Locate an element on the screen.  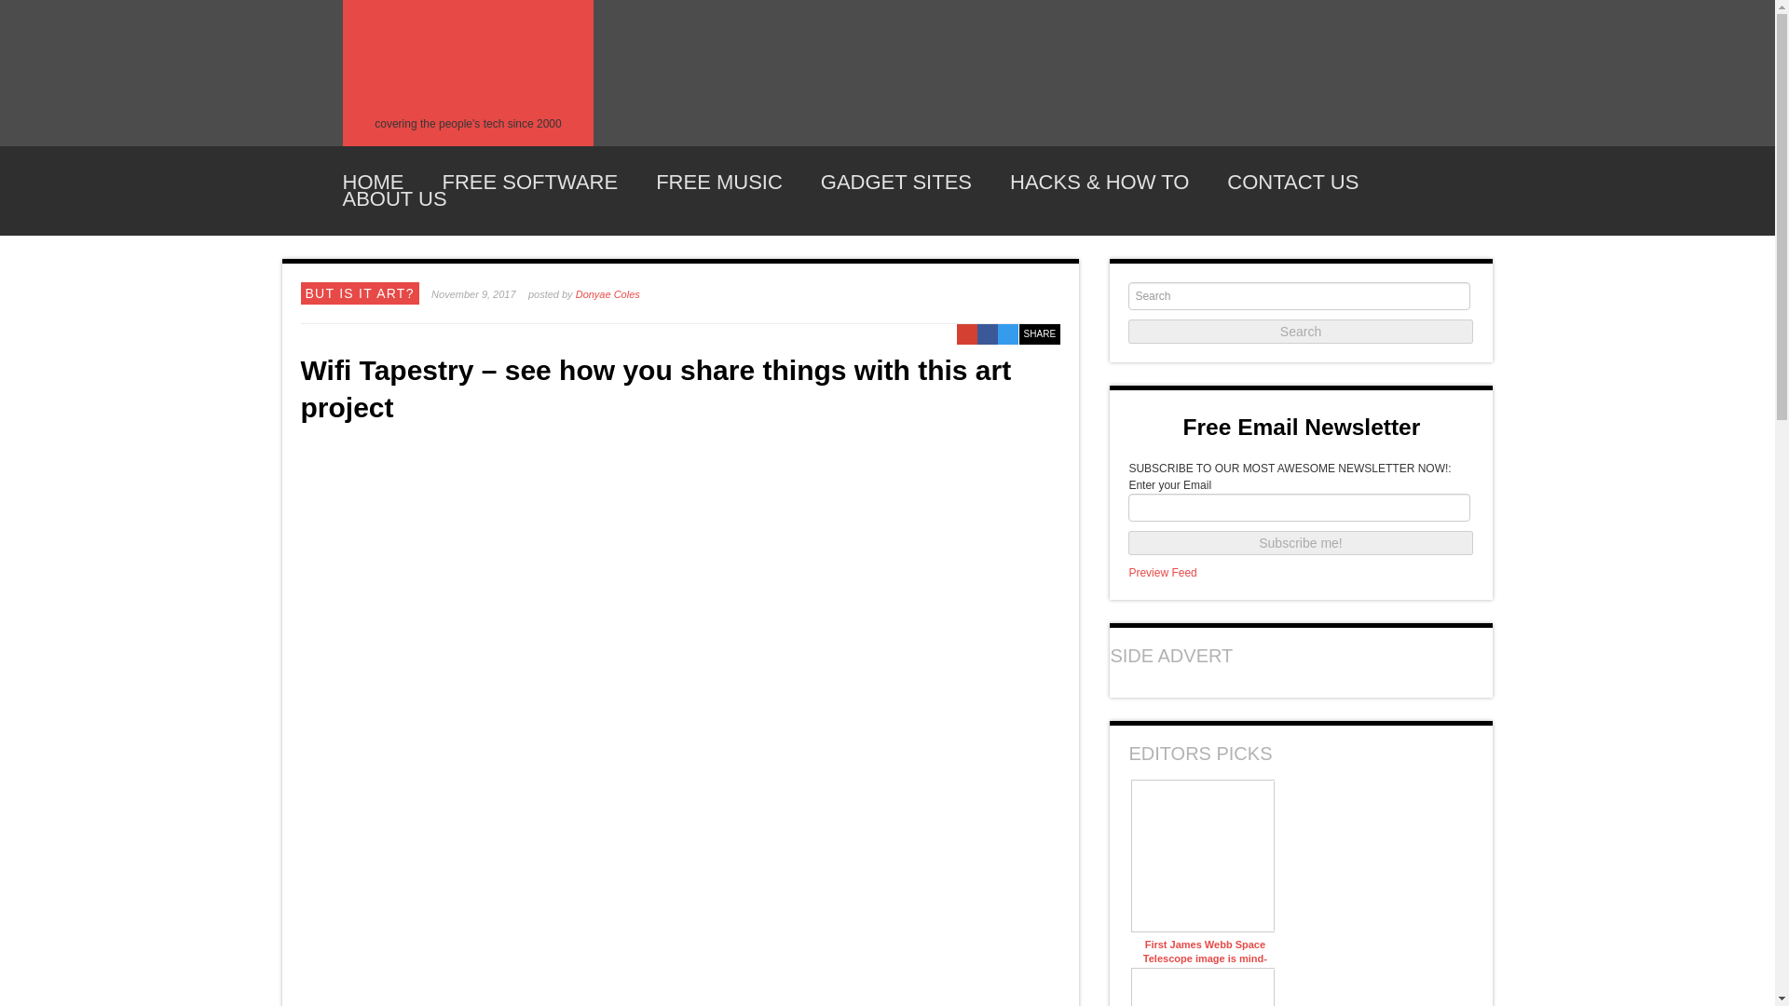
HOME is located at coordinates (373, 183).